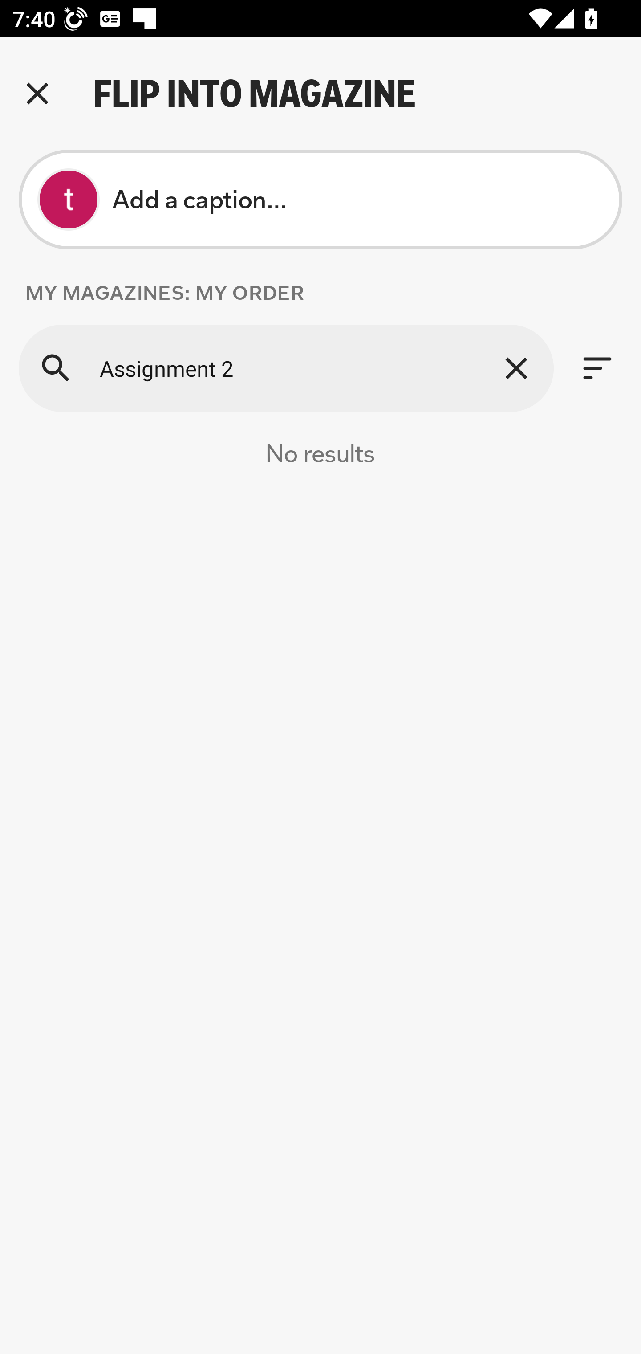  What do you see at coordinates (286, 368) in the screenshot?
I see `Assignment 2 Search` at bounding box center [286, 368].